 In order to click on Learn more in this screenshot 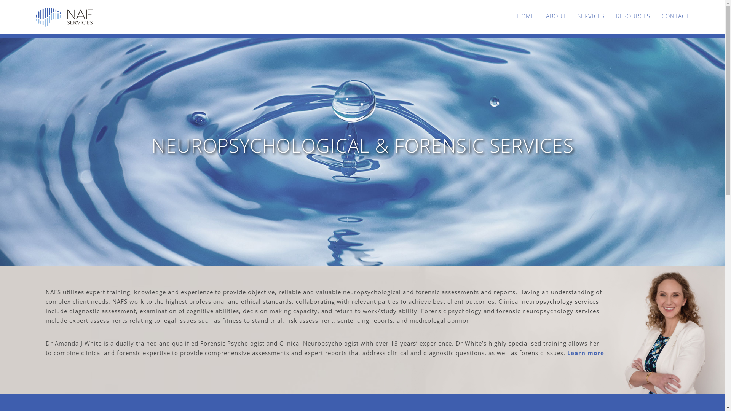, I will do `click(586, 353)`.